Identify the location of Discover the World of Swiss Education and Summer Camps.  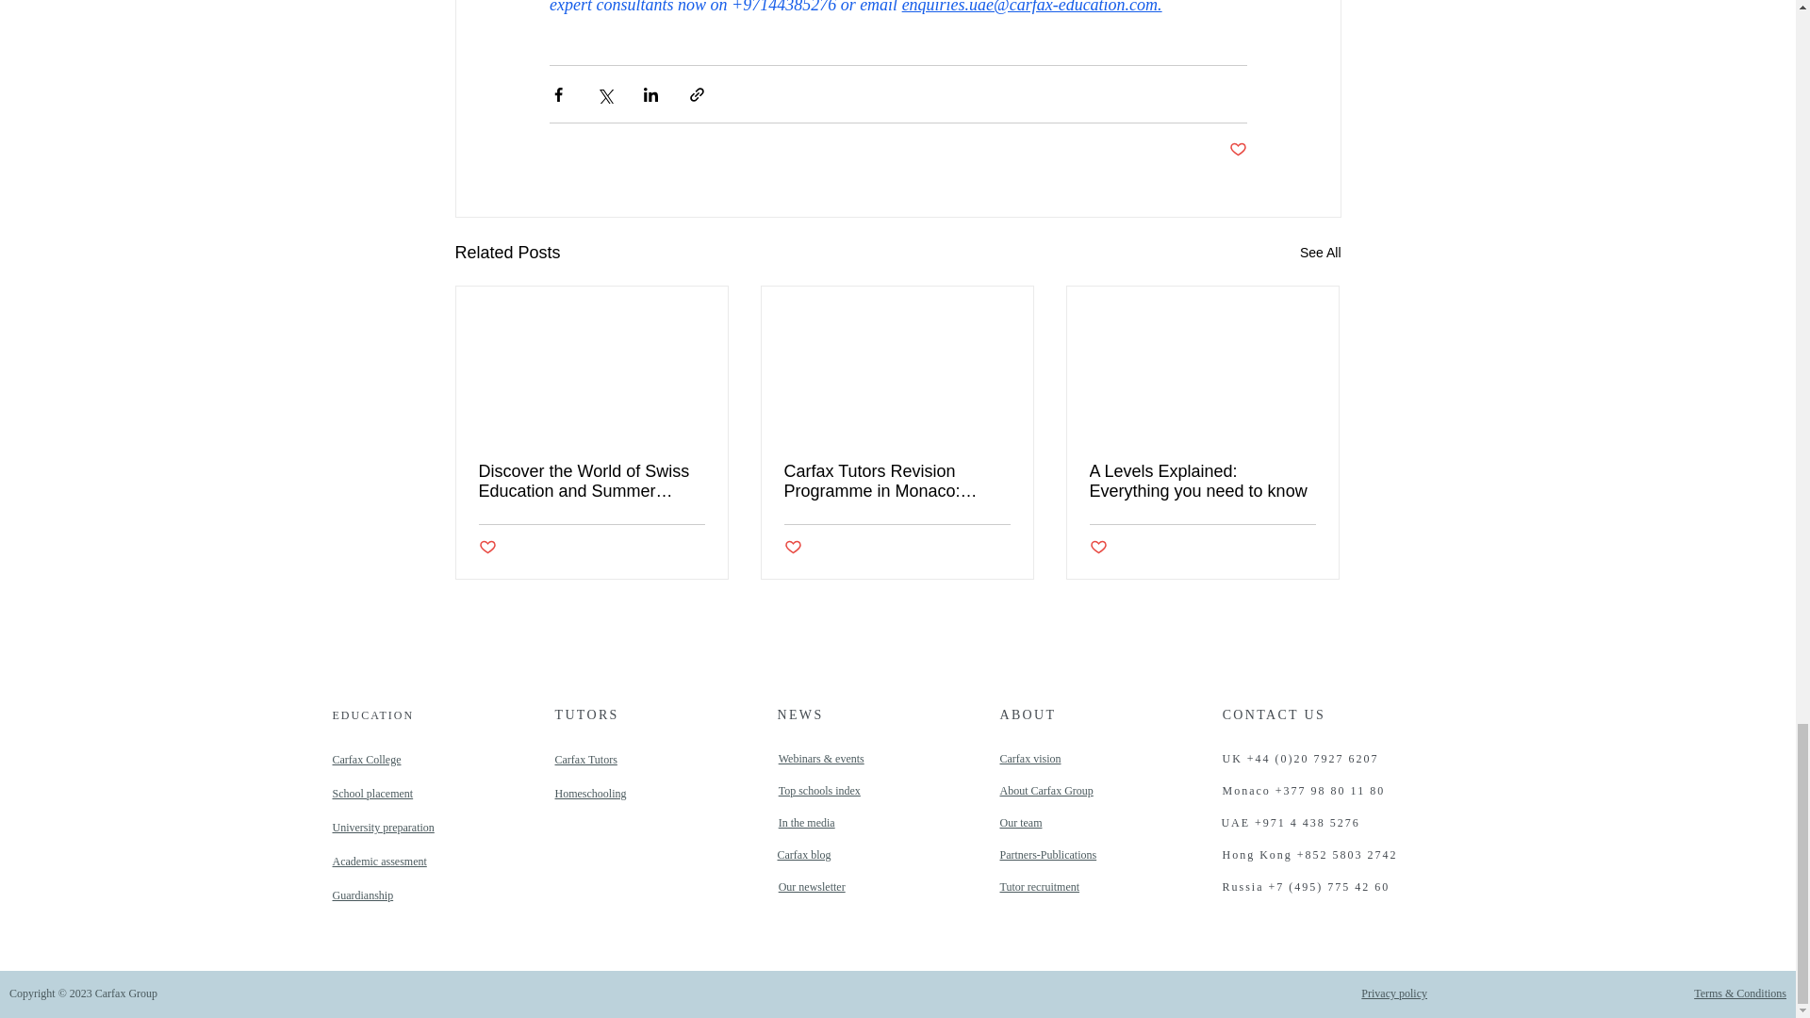
(592, 482).